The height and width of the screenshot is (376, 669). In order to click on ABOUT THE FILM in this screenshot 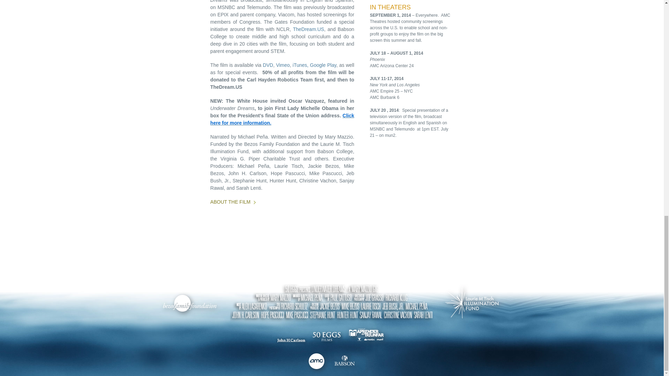, I will do `click(233, 202)`.